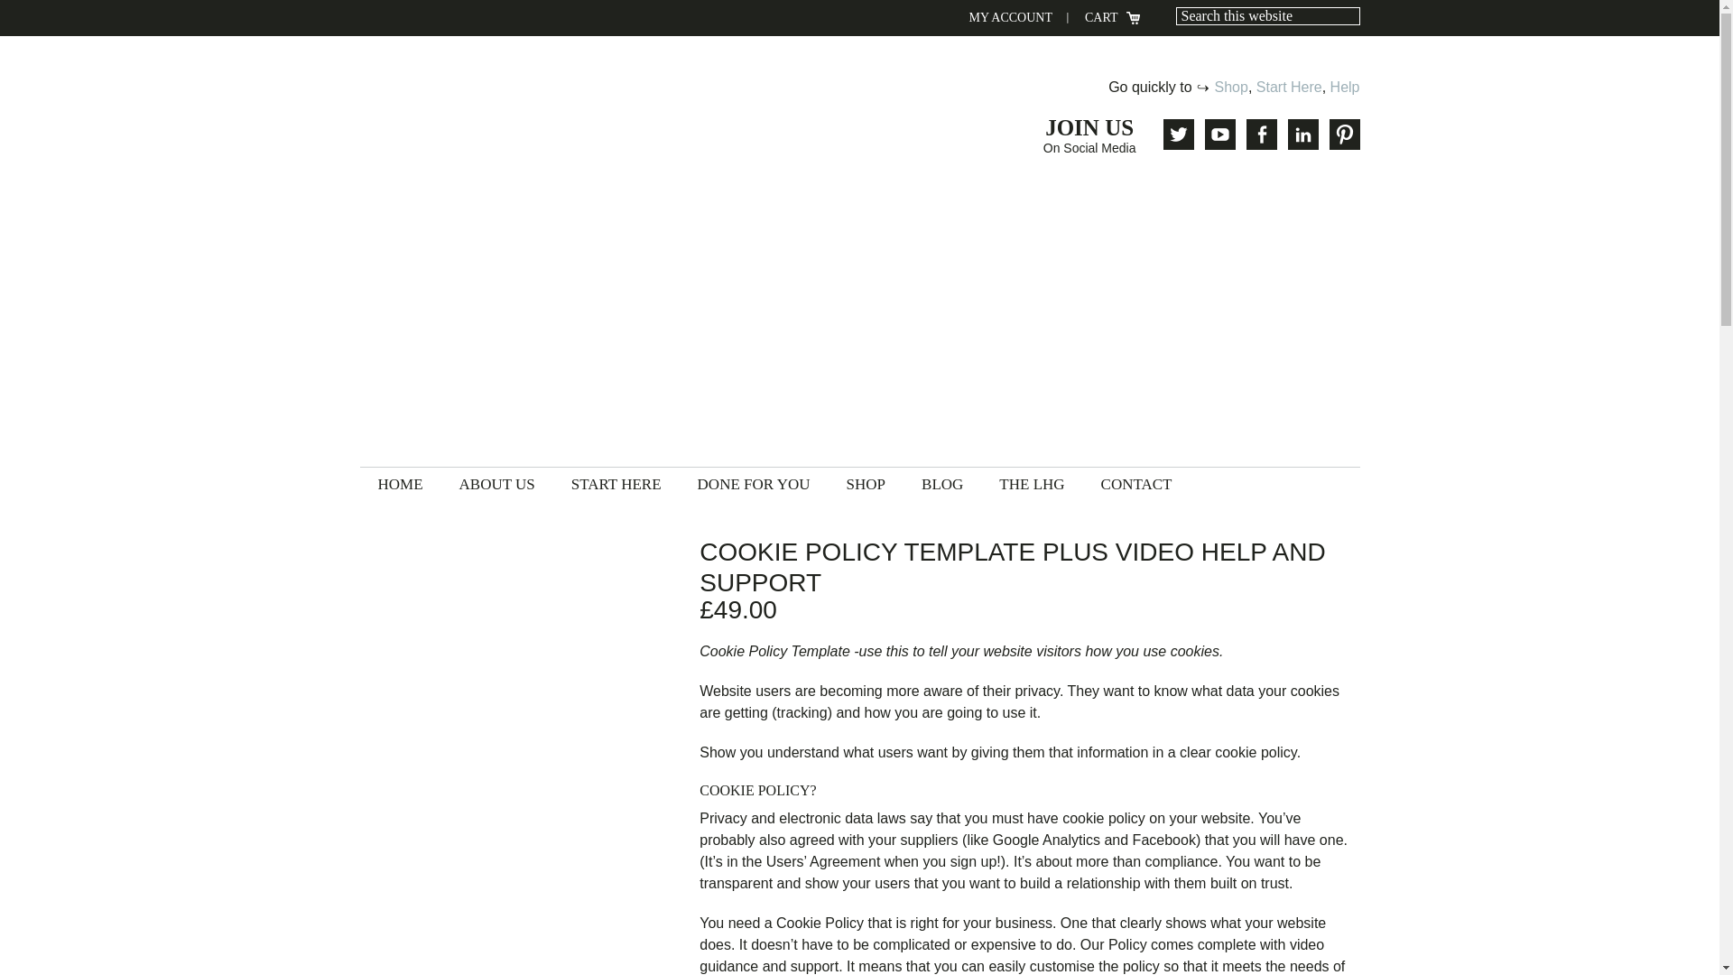  I want to click on BLOG, so click(941, 484).